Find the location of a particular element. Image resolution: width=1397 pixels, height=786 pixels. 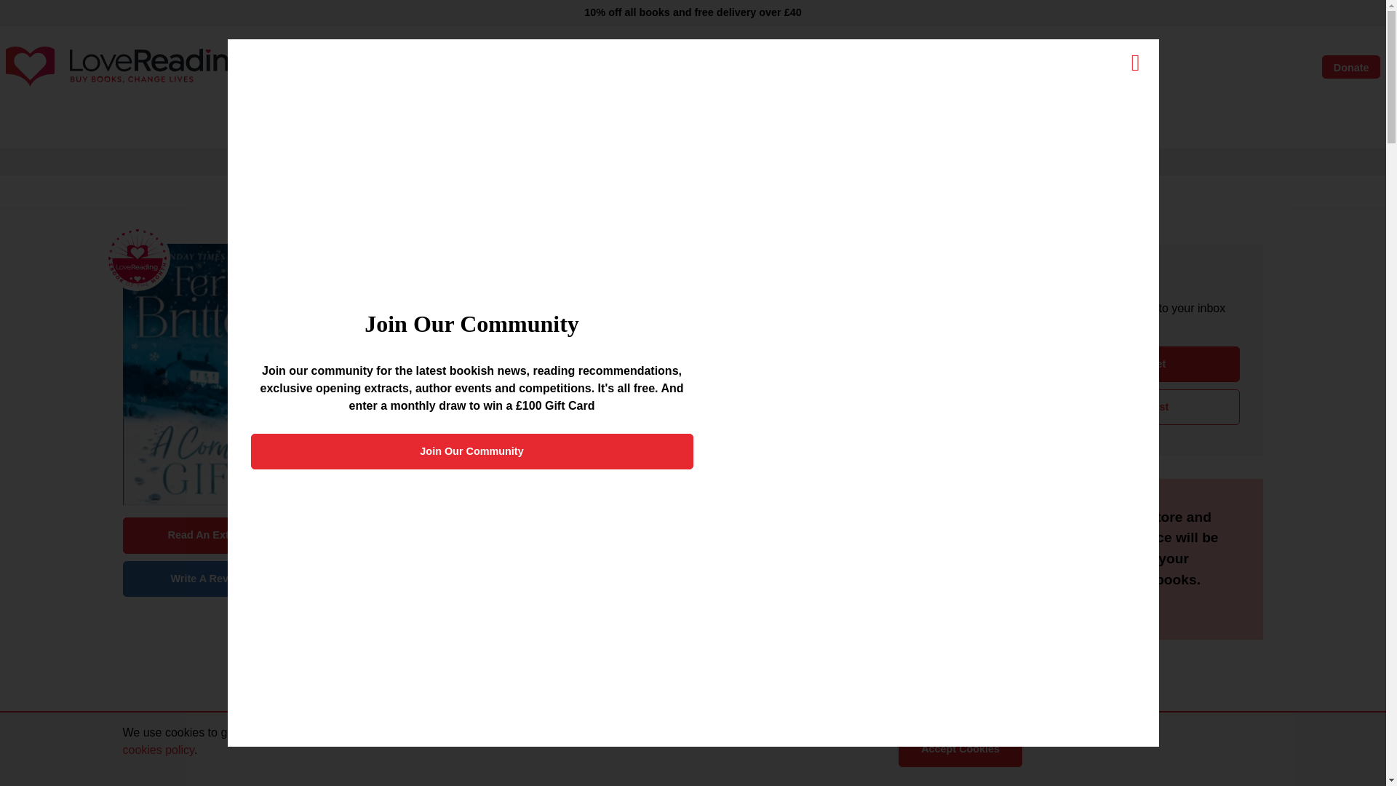

Add To Basket is located at coordinates (1129, 364).